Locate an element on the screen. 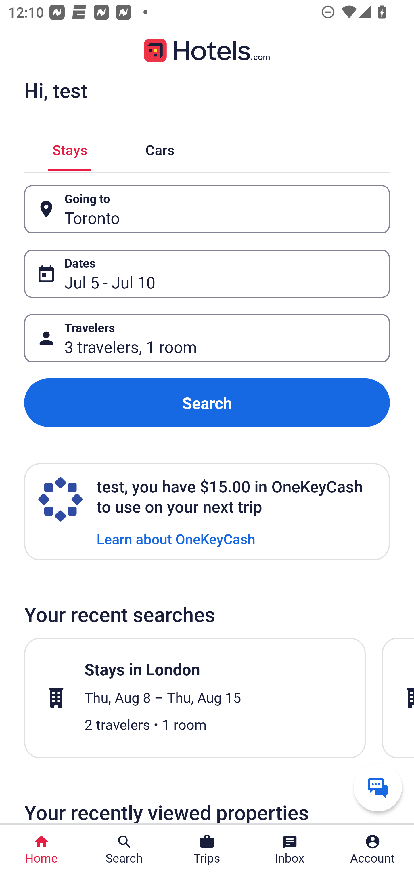  Get help from a virtual agent is located at coordinates (378, 787).